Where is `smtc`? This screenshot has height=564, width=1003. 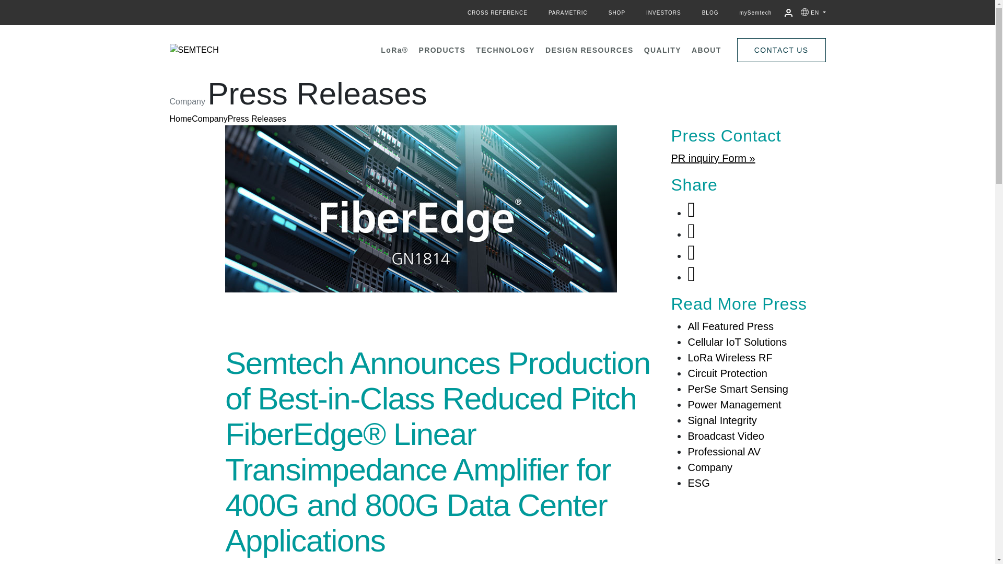
smtc is located at coordinates (227, 50).